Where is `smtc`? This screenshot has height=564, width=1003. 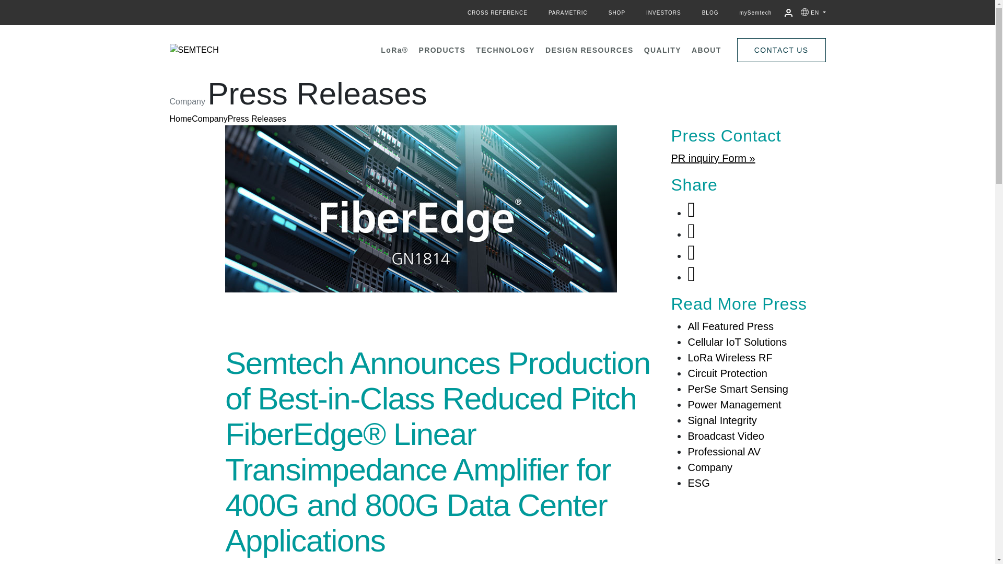
smtc is located at coordinates (227, 50).